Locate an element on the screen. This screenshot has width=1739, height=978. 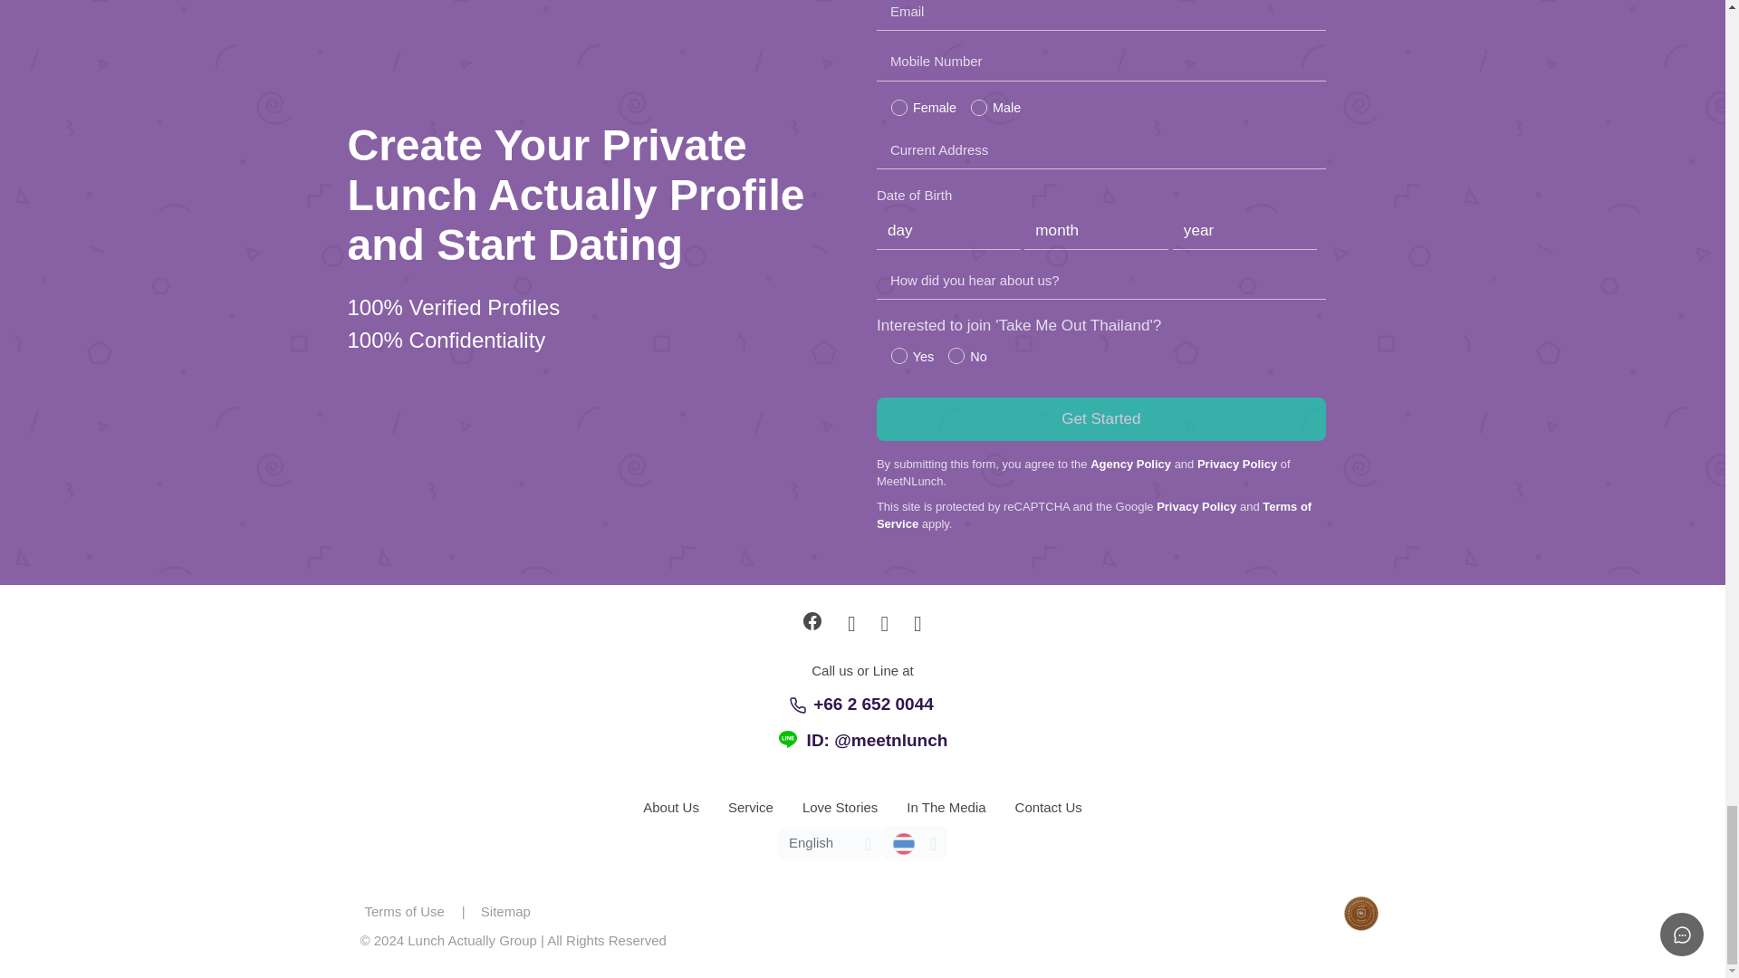
2 is located at coordinates (898, 107).